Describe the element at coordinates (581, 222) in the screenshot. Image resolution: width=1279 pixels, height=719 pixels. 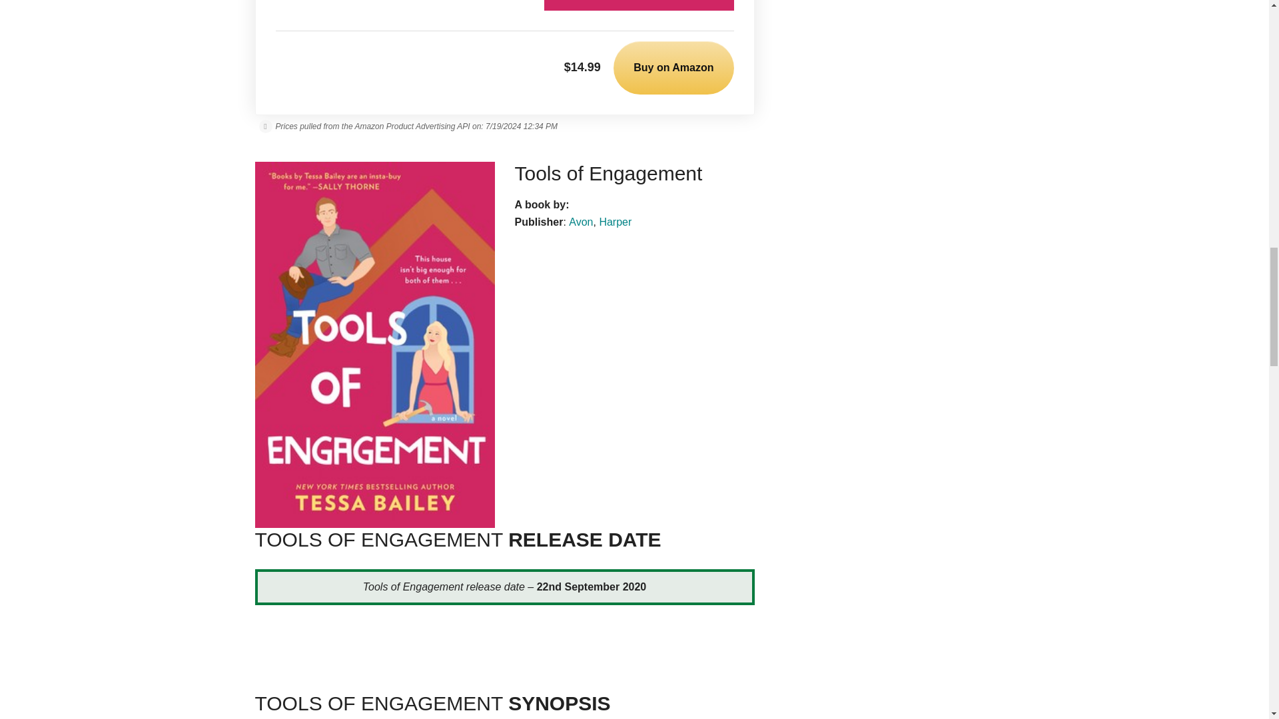
I see `Avon` at that location.